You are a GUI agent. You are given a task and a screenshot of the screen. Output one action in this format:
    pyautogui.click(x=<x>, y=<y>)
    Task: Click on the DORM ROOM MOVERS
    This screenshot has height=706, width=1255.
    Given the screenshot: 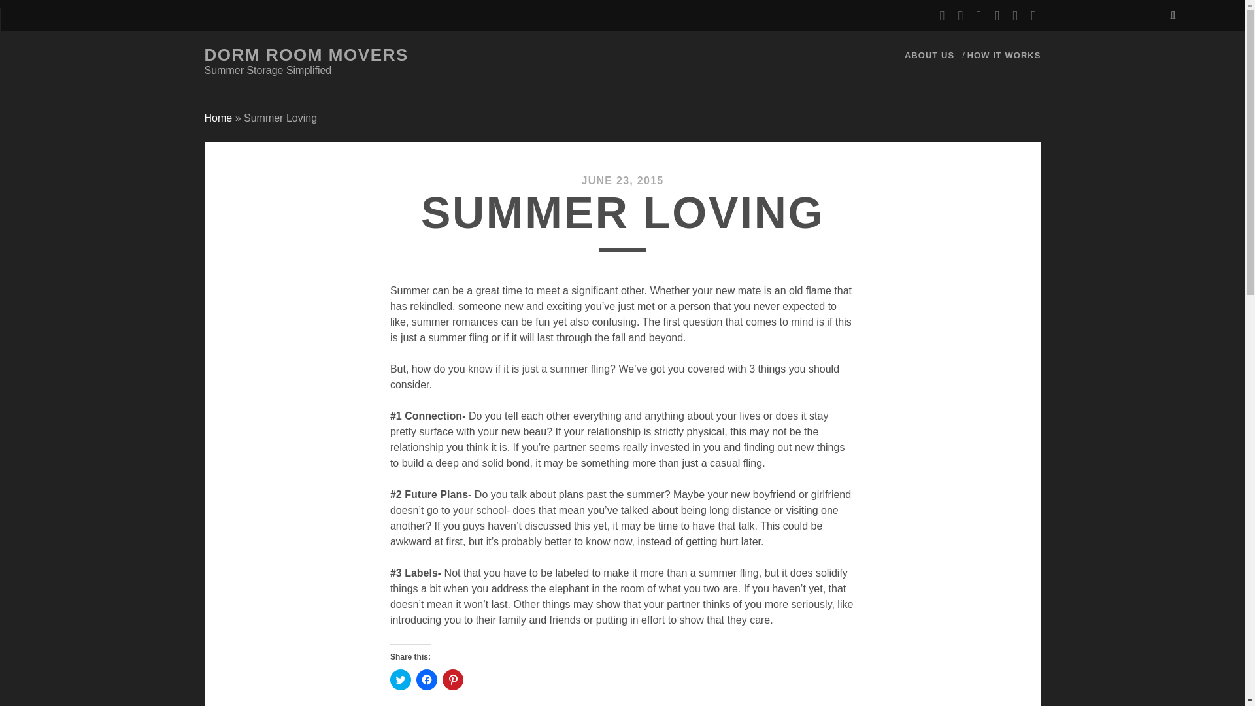 What is the action you would take?
    pyautogui.click(x=306, y=55)
    